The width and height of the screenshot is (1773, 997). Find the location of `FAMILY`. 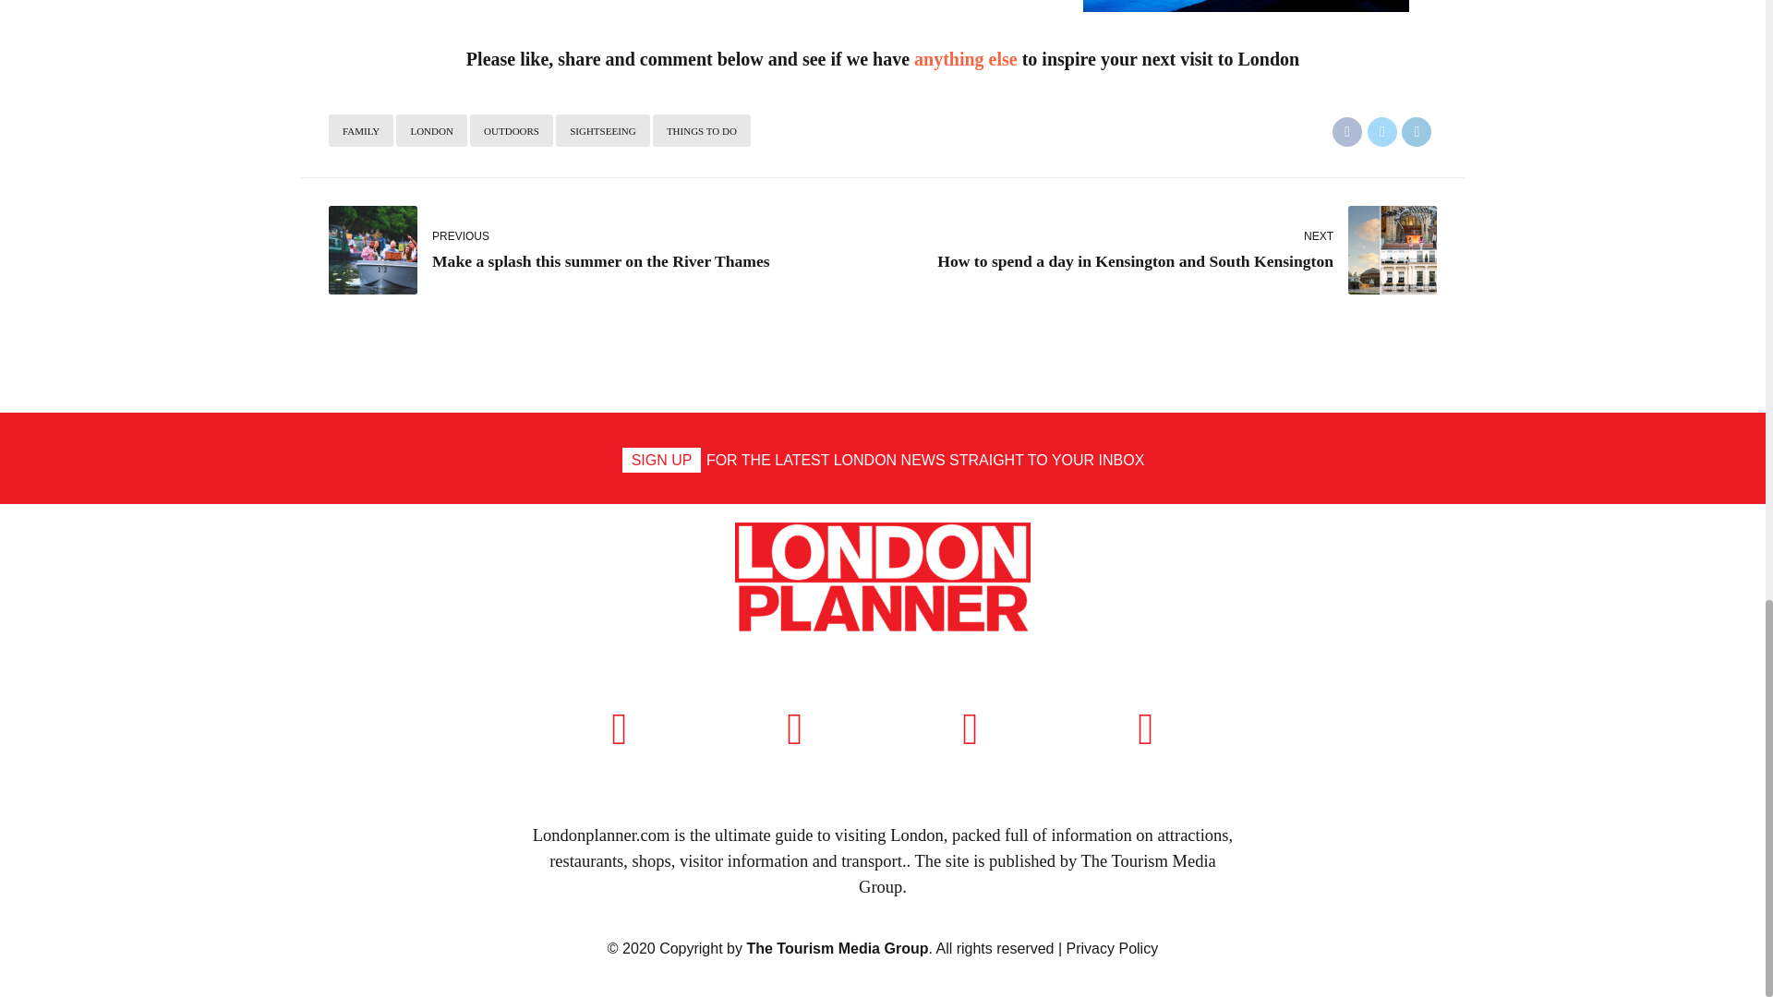

FAMILY is located at coordinates (883, 578).